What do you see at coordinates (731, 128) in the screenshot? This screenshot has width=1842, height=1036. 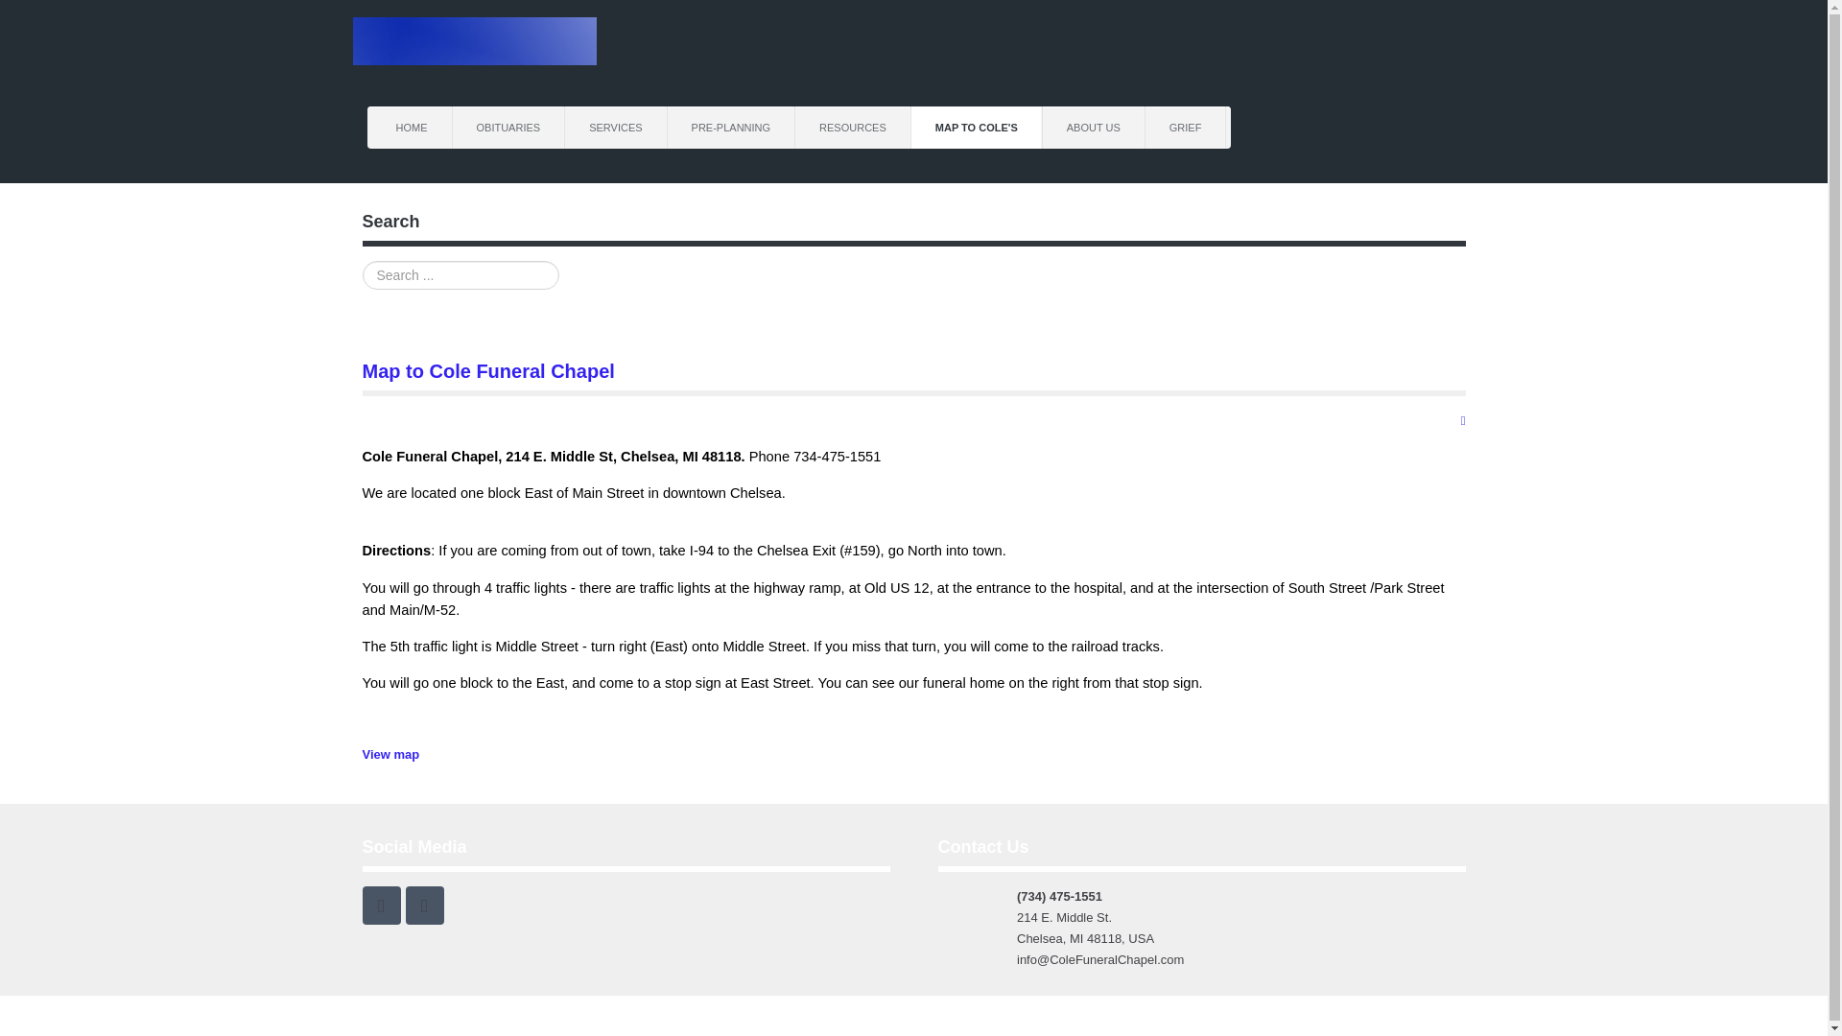 I see `PRE-PLANNING` at bounding box center [731, 128].